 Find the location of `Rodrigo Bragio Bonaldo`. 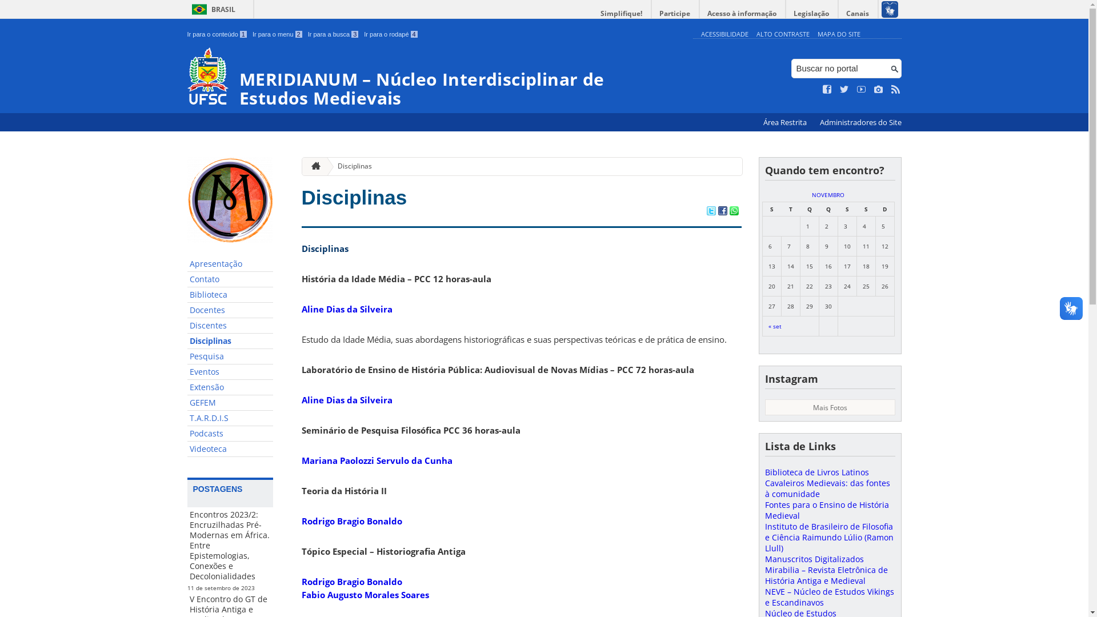

Rodrigo Bragio Bonaldo is located at coordinates (352, 582).